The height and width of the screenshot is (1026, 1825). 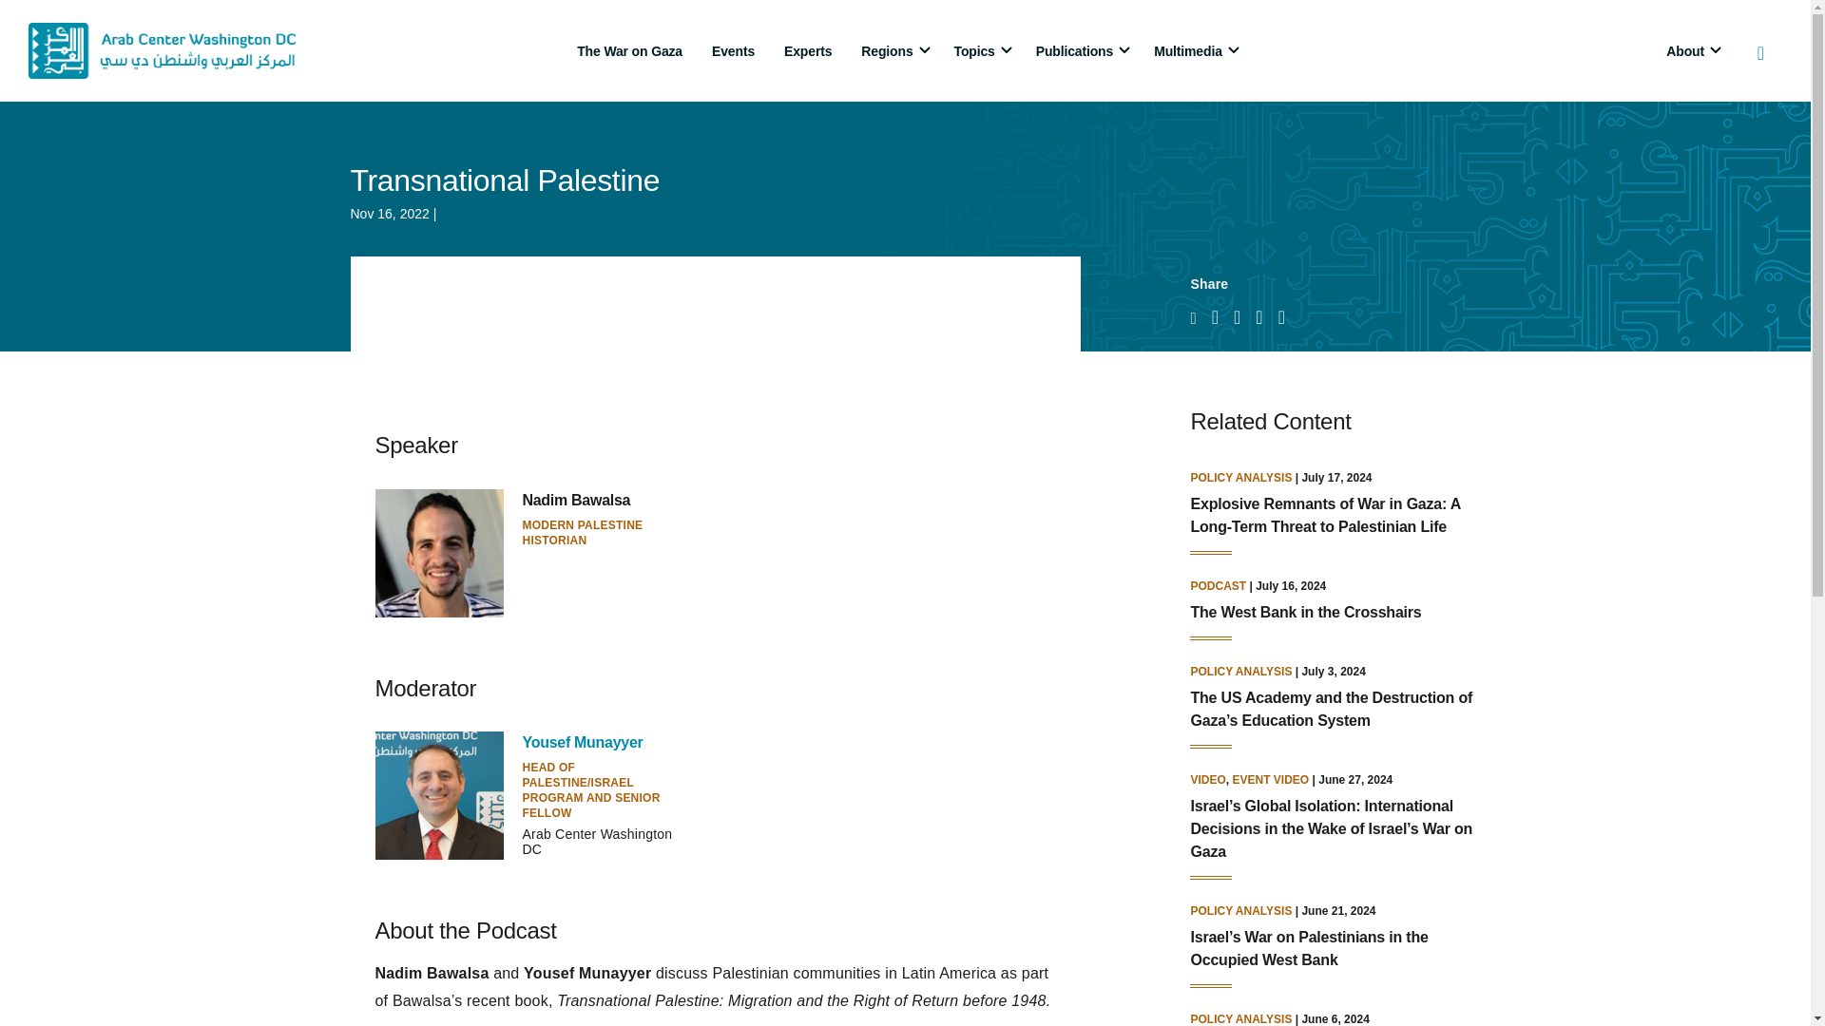 What do you see at coordinates (715, 329) in the screenshot?
I see `Spotify Embed: Transnational Palestine` at bounding box center [715, 329].